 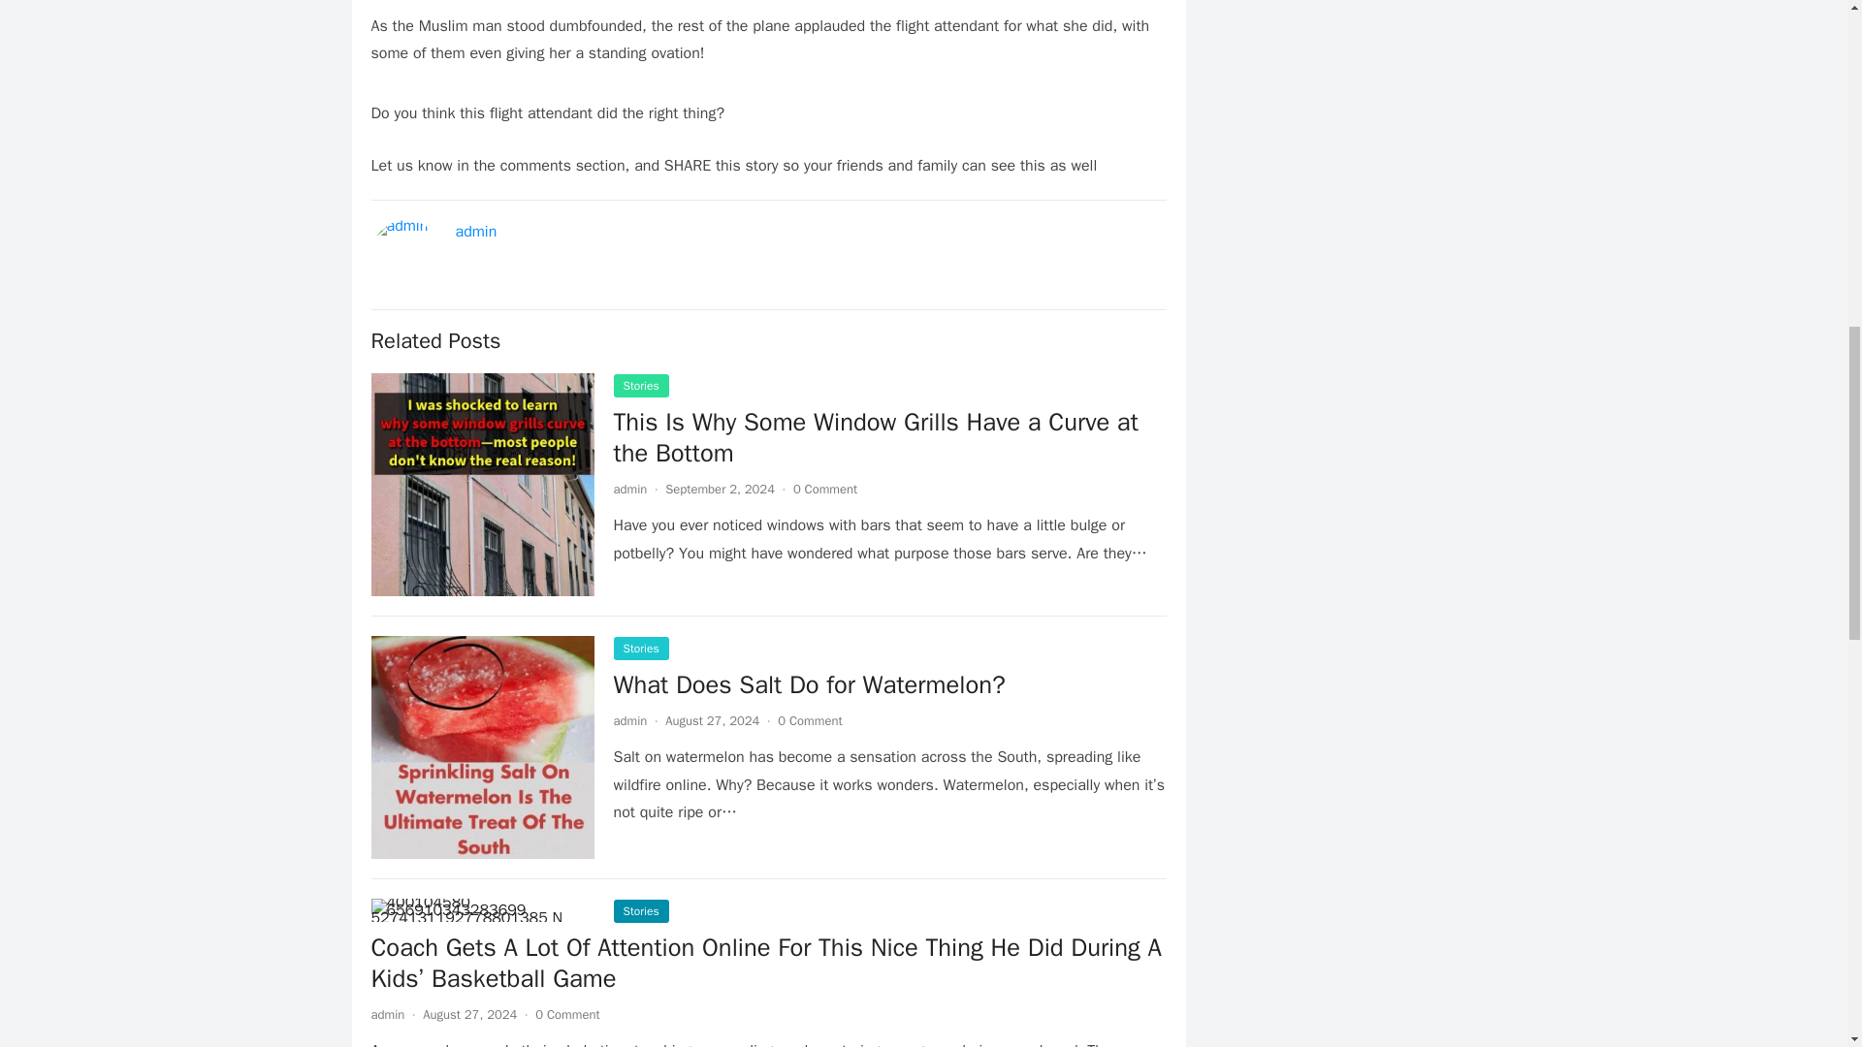 I want to click on 0 Comment, so click(x=809, y=720).